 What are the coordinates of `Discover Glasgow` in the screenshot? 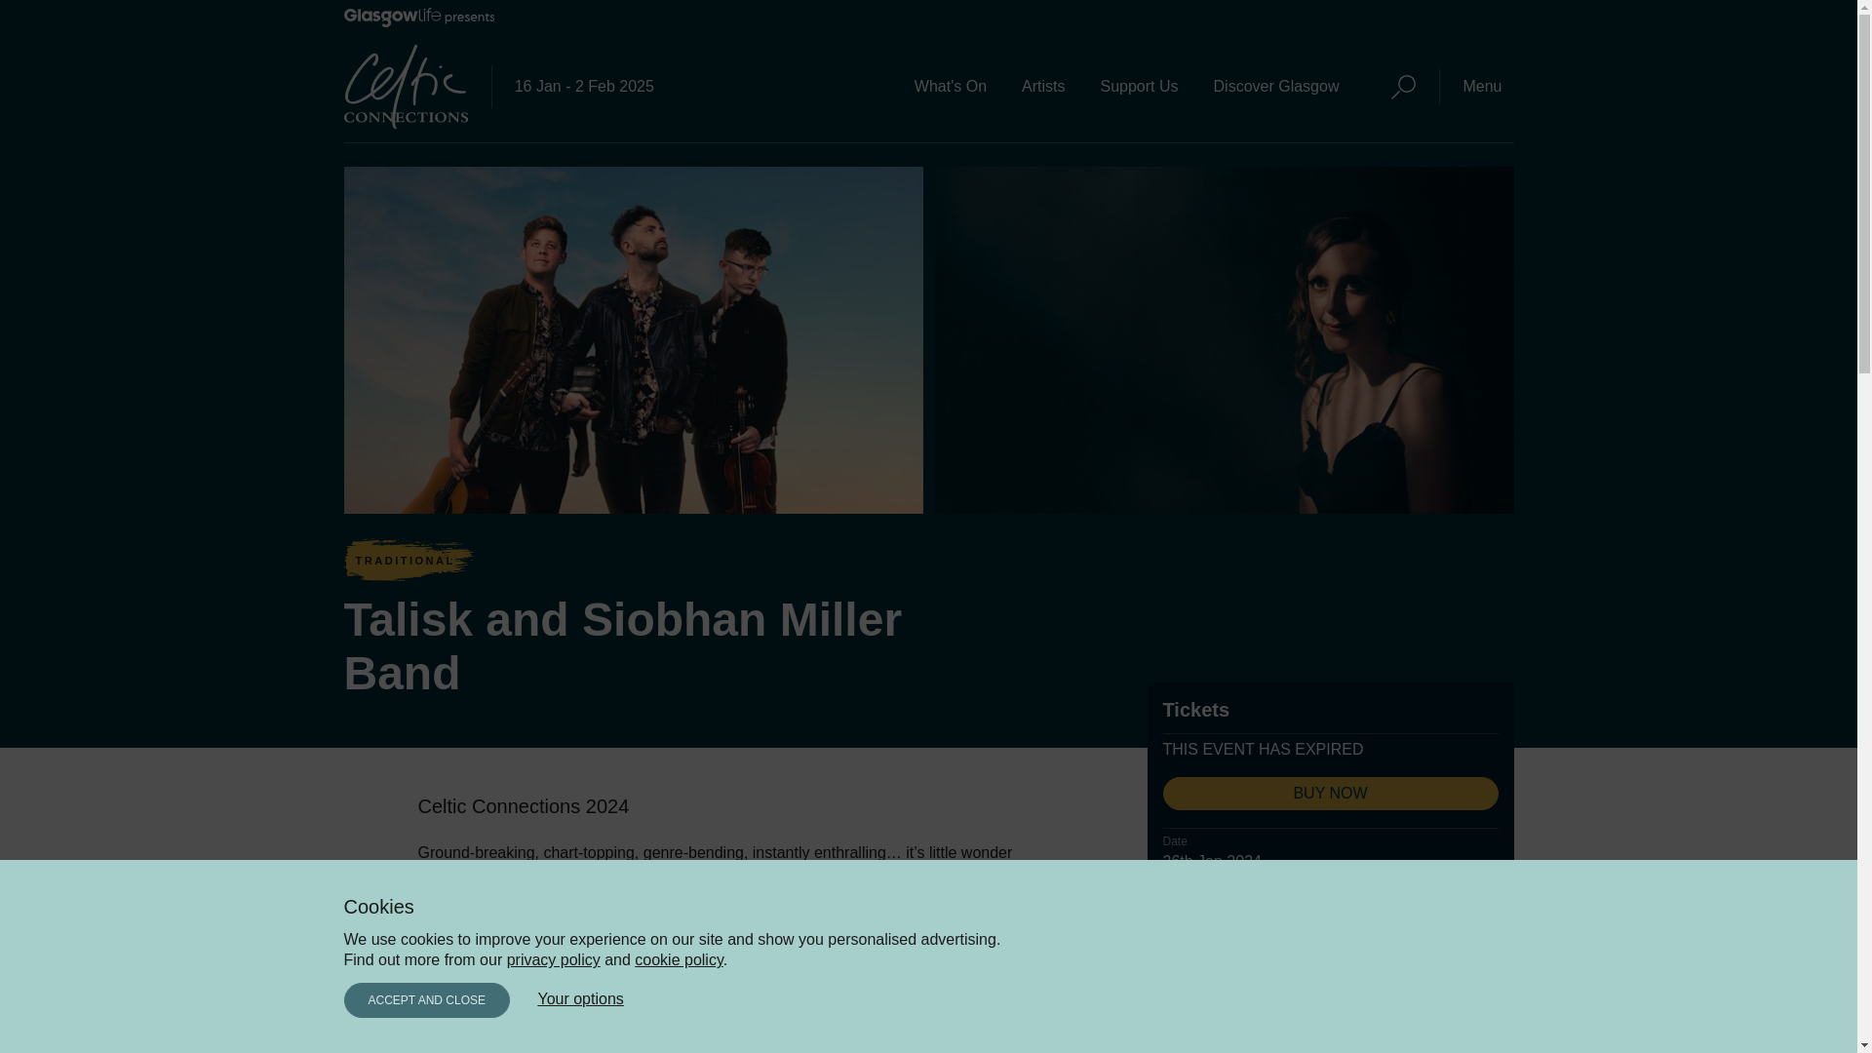 It's located at (1276, 87).